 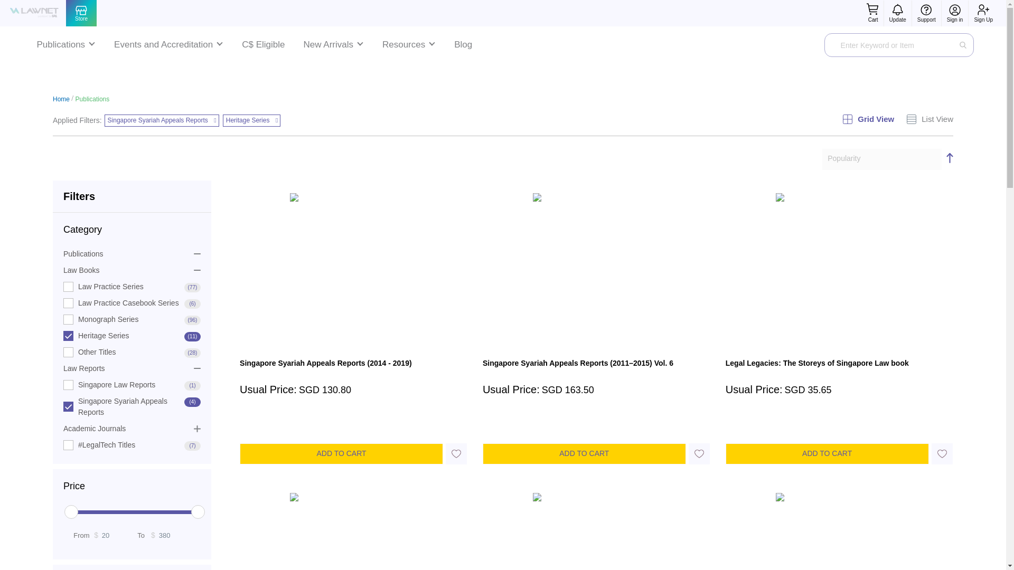 What do you see at coordinates (955, 20) in the screenshot?
I see `Sign in` at bounding box center [955, 20].